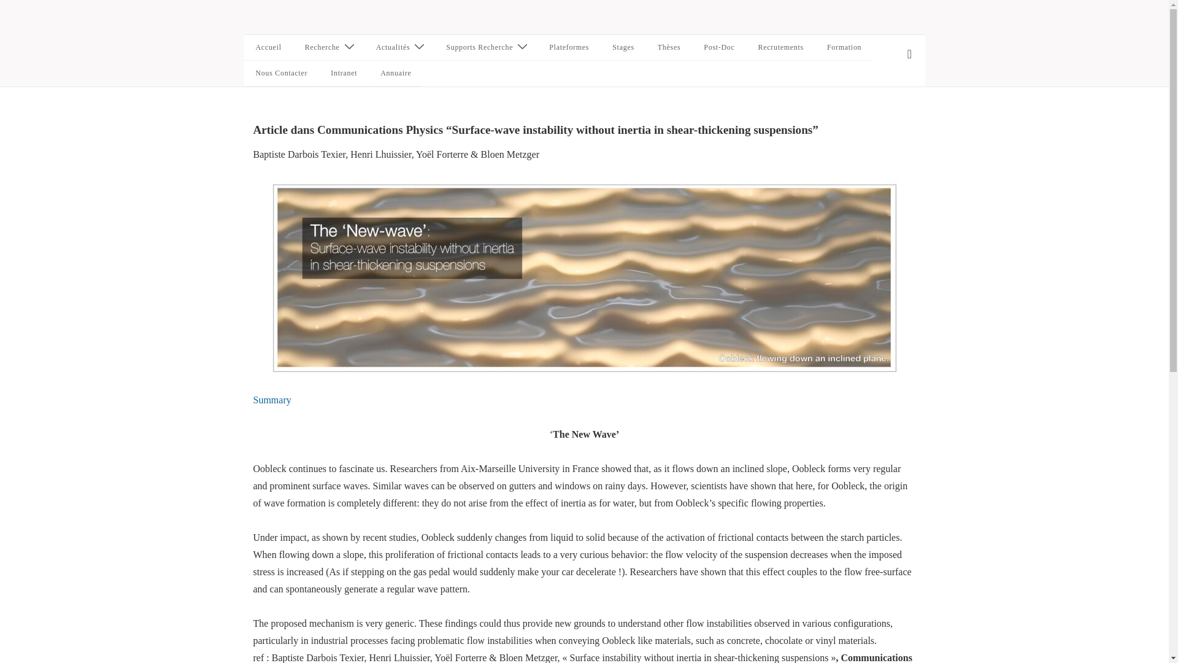  Describe the element at coordinates (268, 48) in the screenshot. I see `Accueil` at that location.